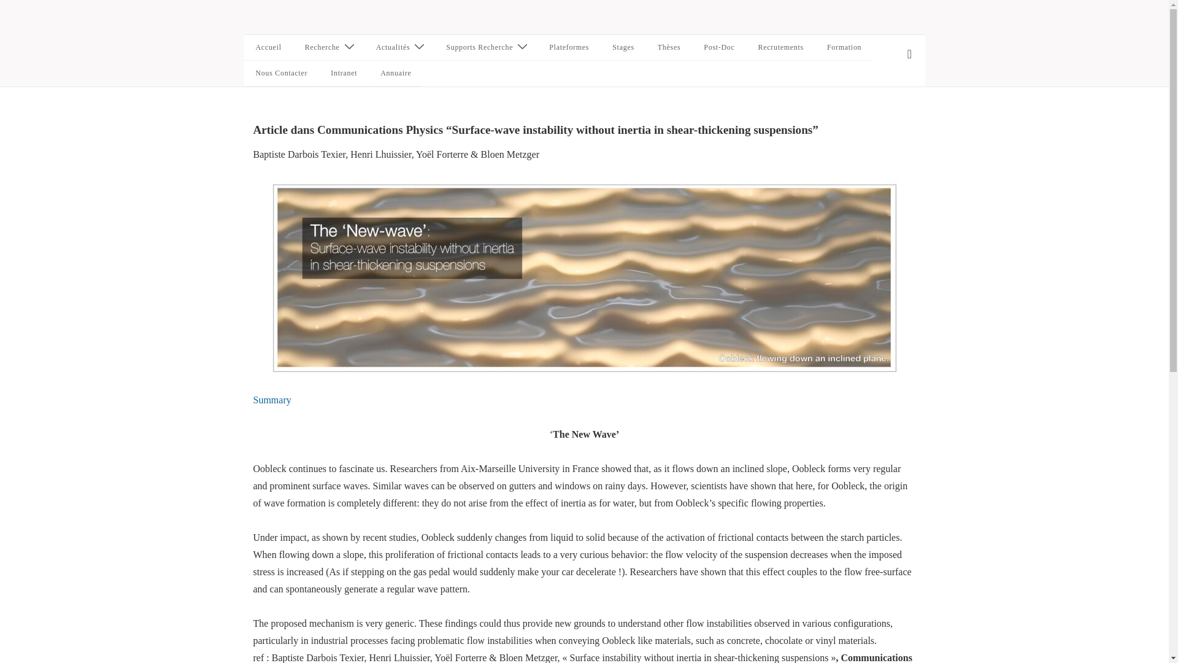  Describe the element at coordinates (268, 48) in the screenshot. I see `Accueil` at that location.